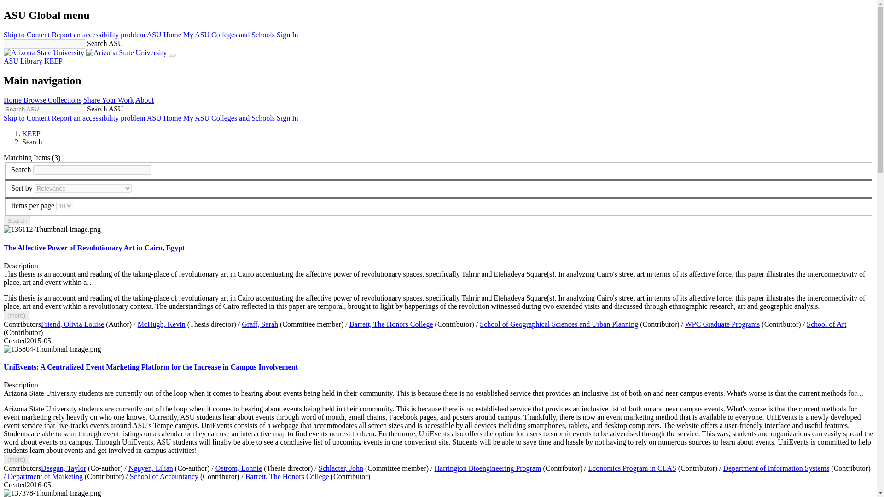  What do you see at coordinates (98, 35) in the screenshot?
I see `Report an accessibility problem` at bounding box center [98, 35].